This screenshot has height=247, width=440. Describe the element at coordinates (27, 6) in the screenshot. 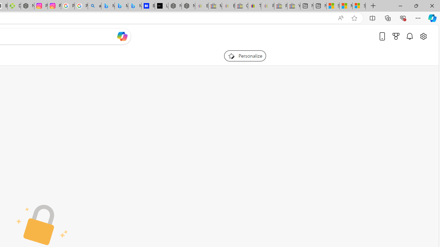

I see `Nordace - Nordace Edin Collection` at that location.